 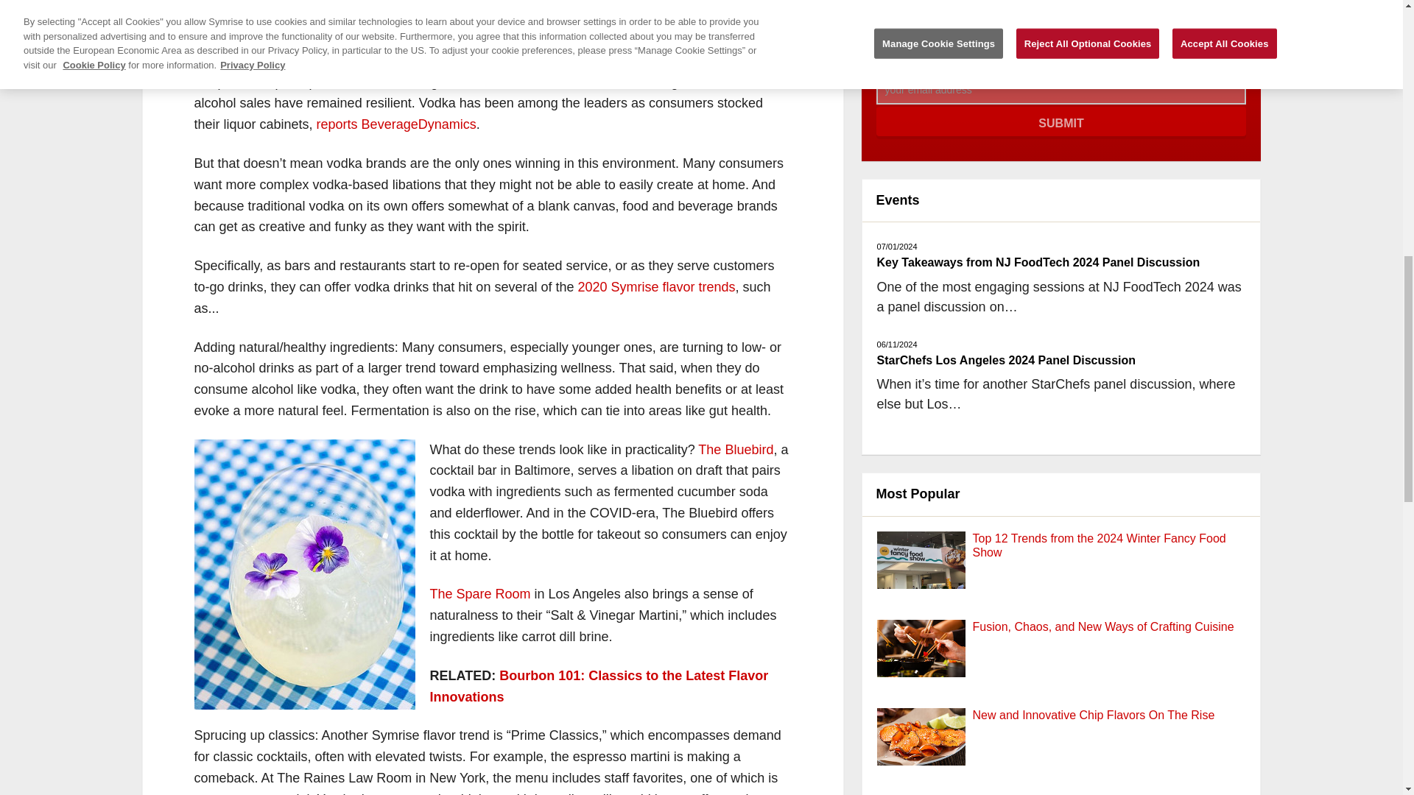 I want to click on Opens external link in new window, so click(x=396, y=124).